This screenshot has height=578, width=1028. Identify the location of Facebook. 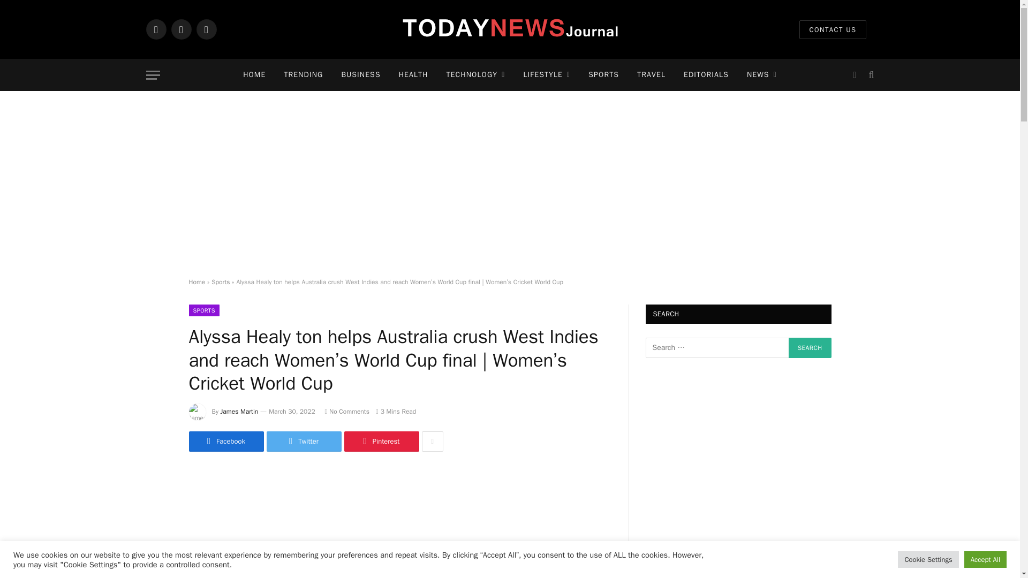
(155, 29).